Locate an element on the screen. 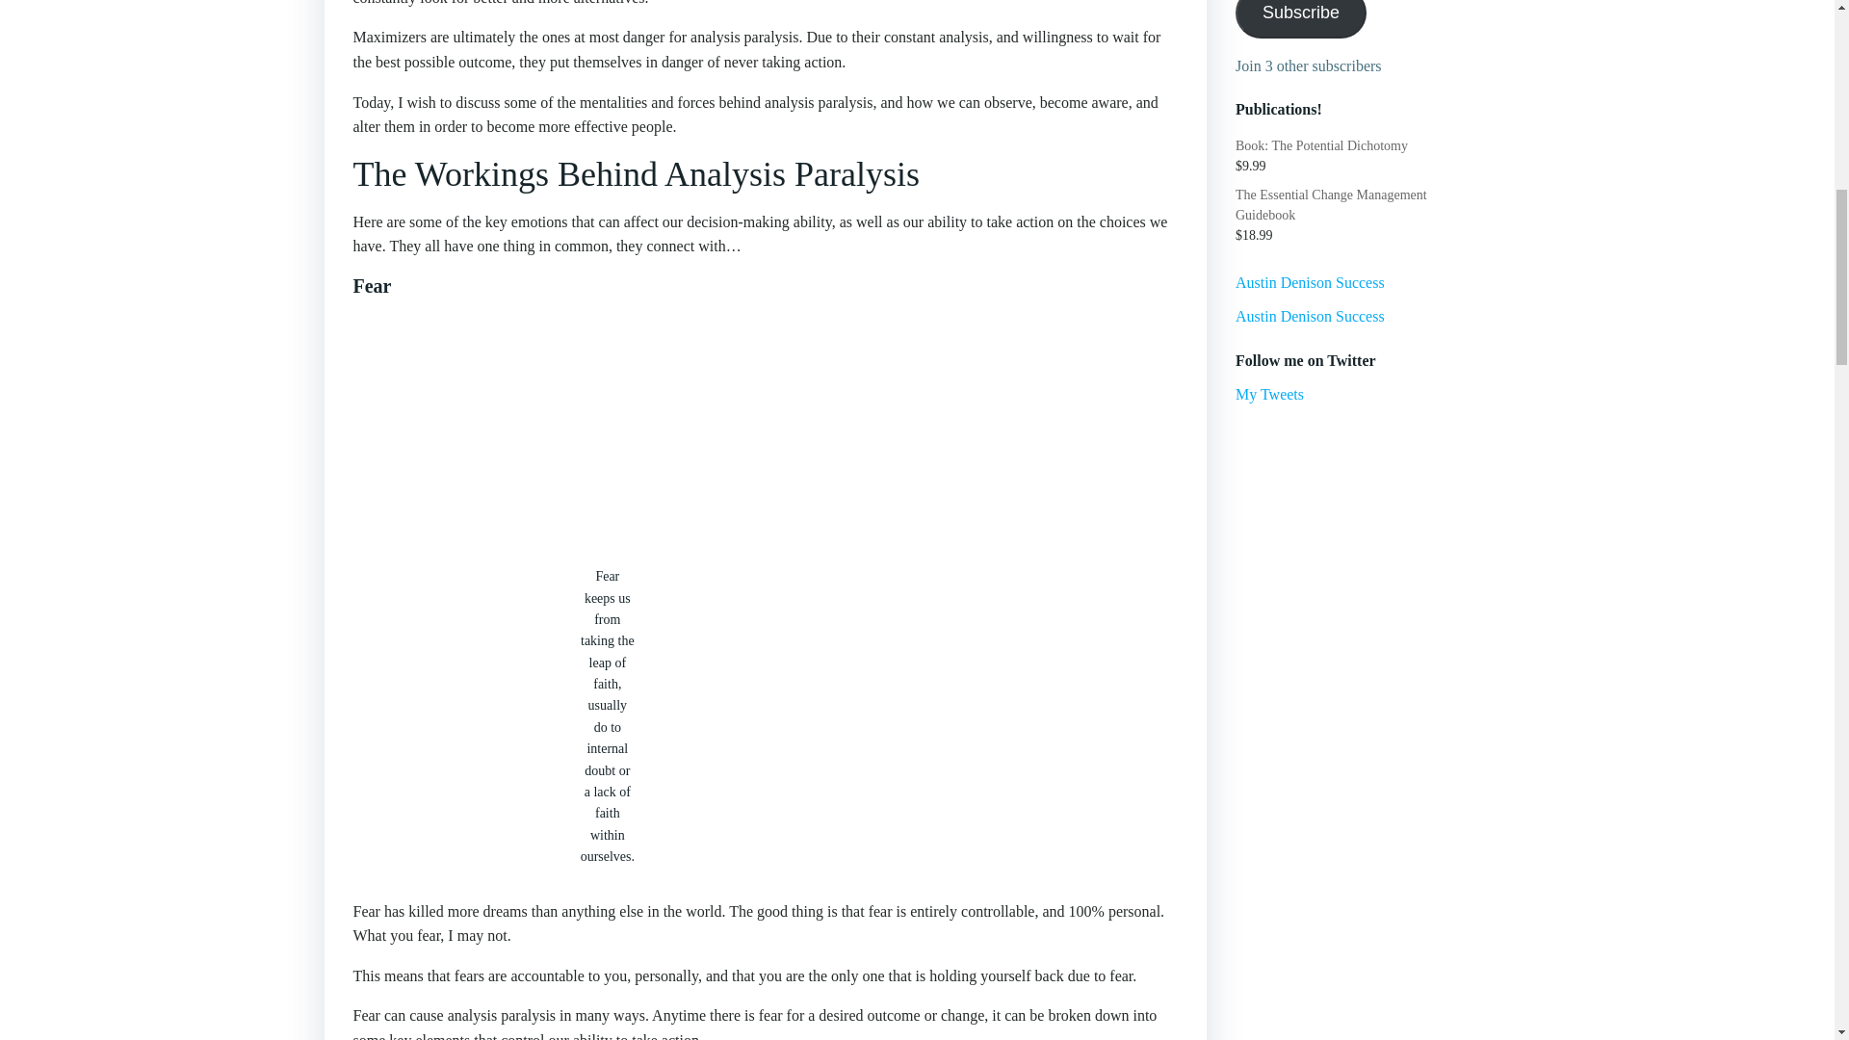 This screenshot has height=1040, width=1849. The Essential Change Management Guidebook is located at coordinates (1372, 205).